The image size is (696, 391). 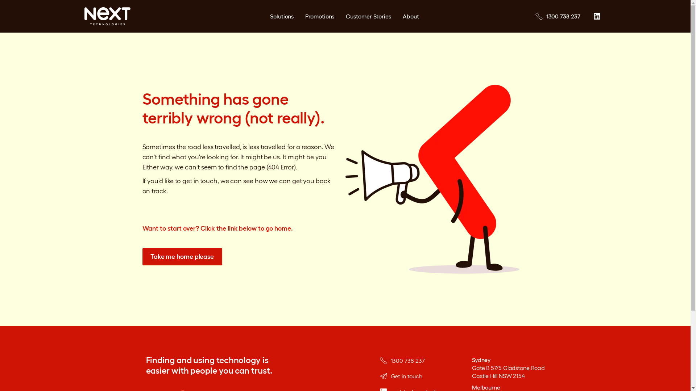 I want to click on 1300 738 237, so click(x=410, y=361).